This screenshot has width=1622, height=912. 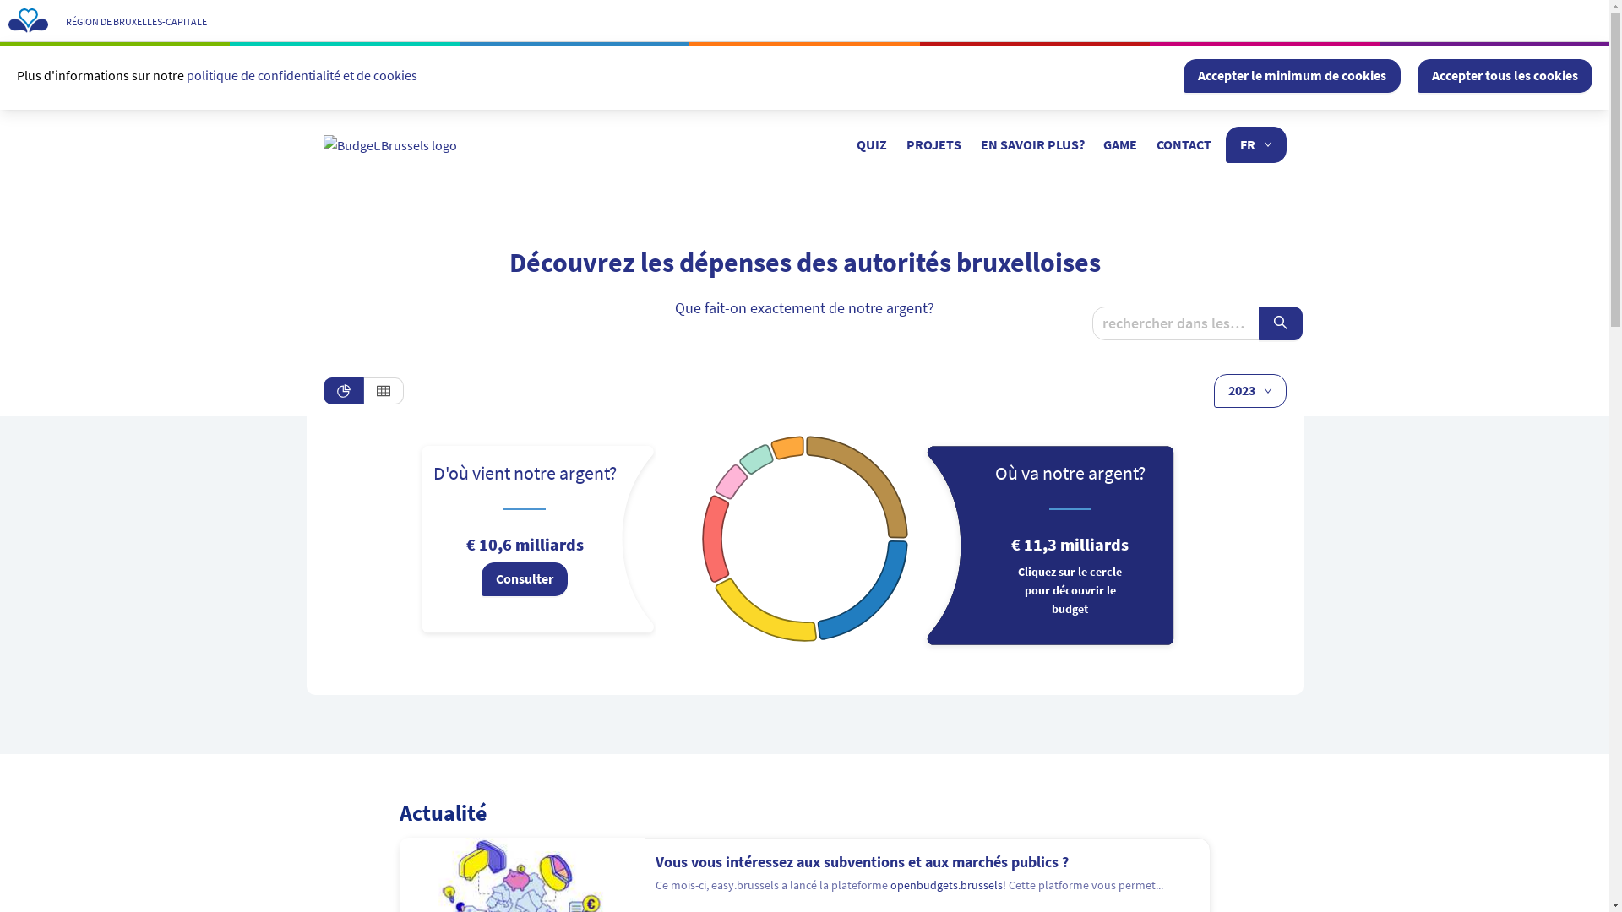 What do you see at coordinates (525, 579) in the screenshot?
I see `Consulter` at bounding box center [525, 579].